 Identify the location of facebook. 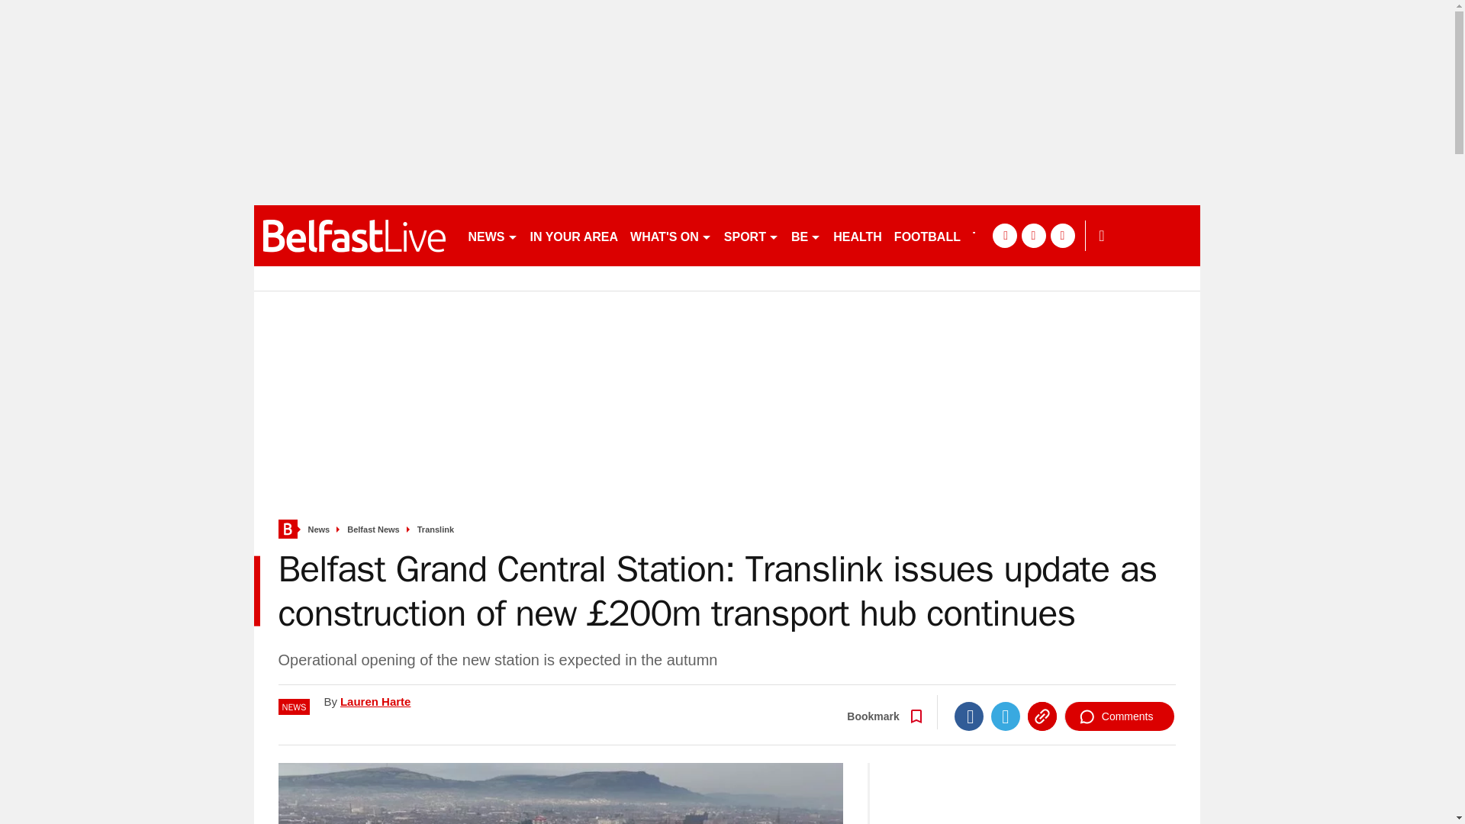
(1004, 235).